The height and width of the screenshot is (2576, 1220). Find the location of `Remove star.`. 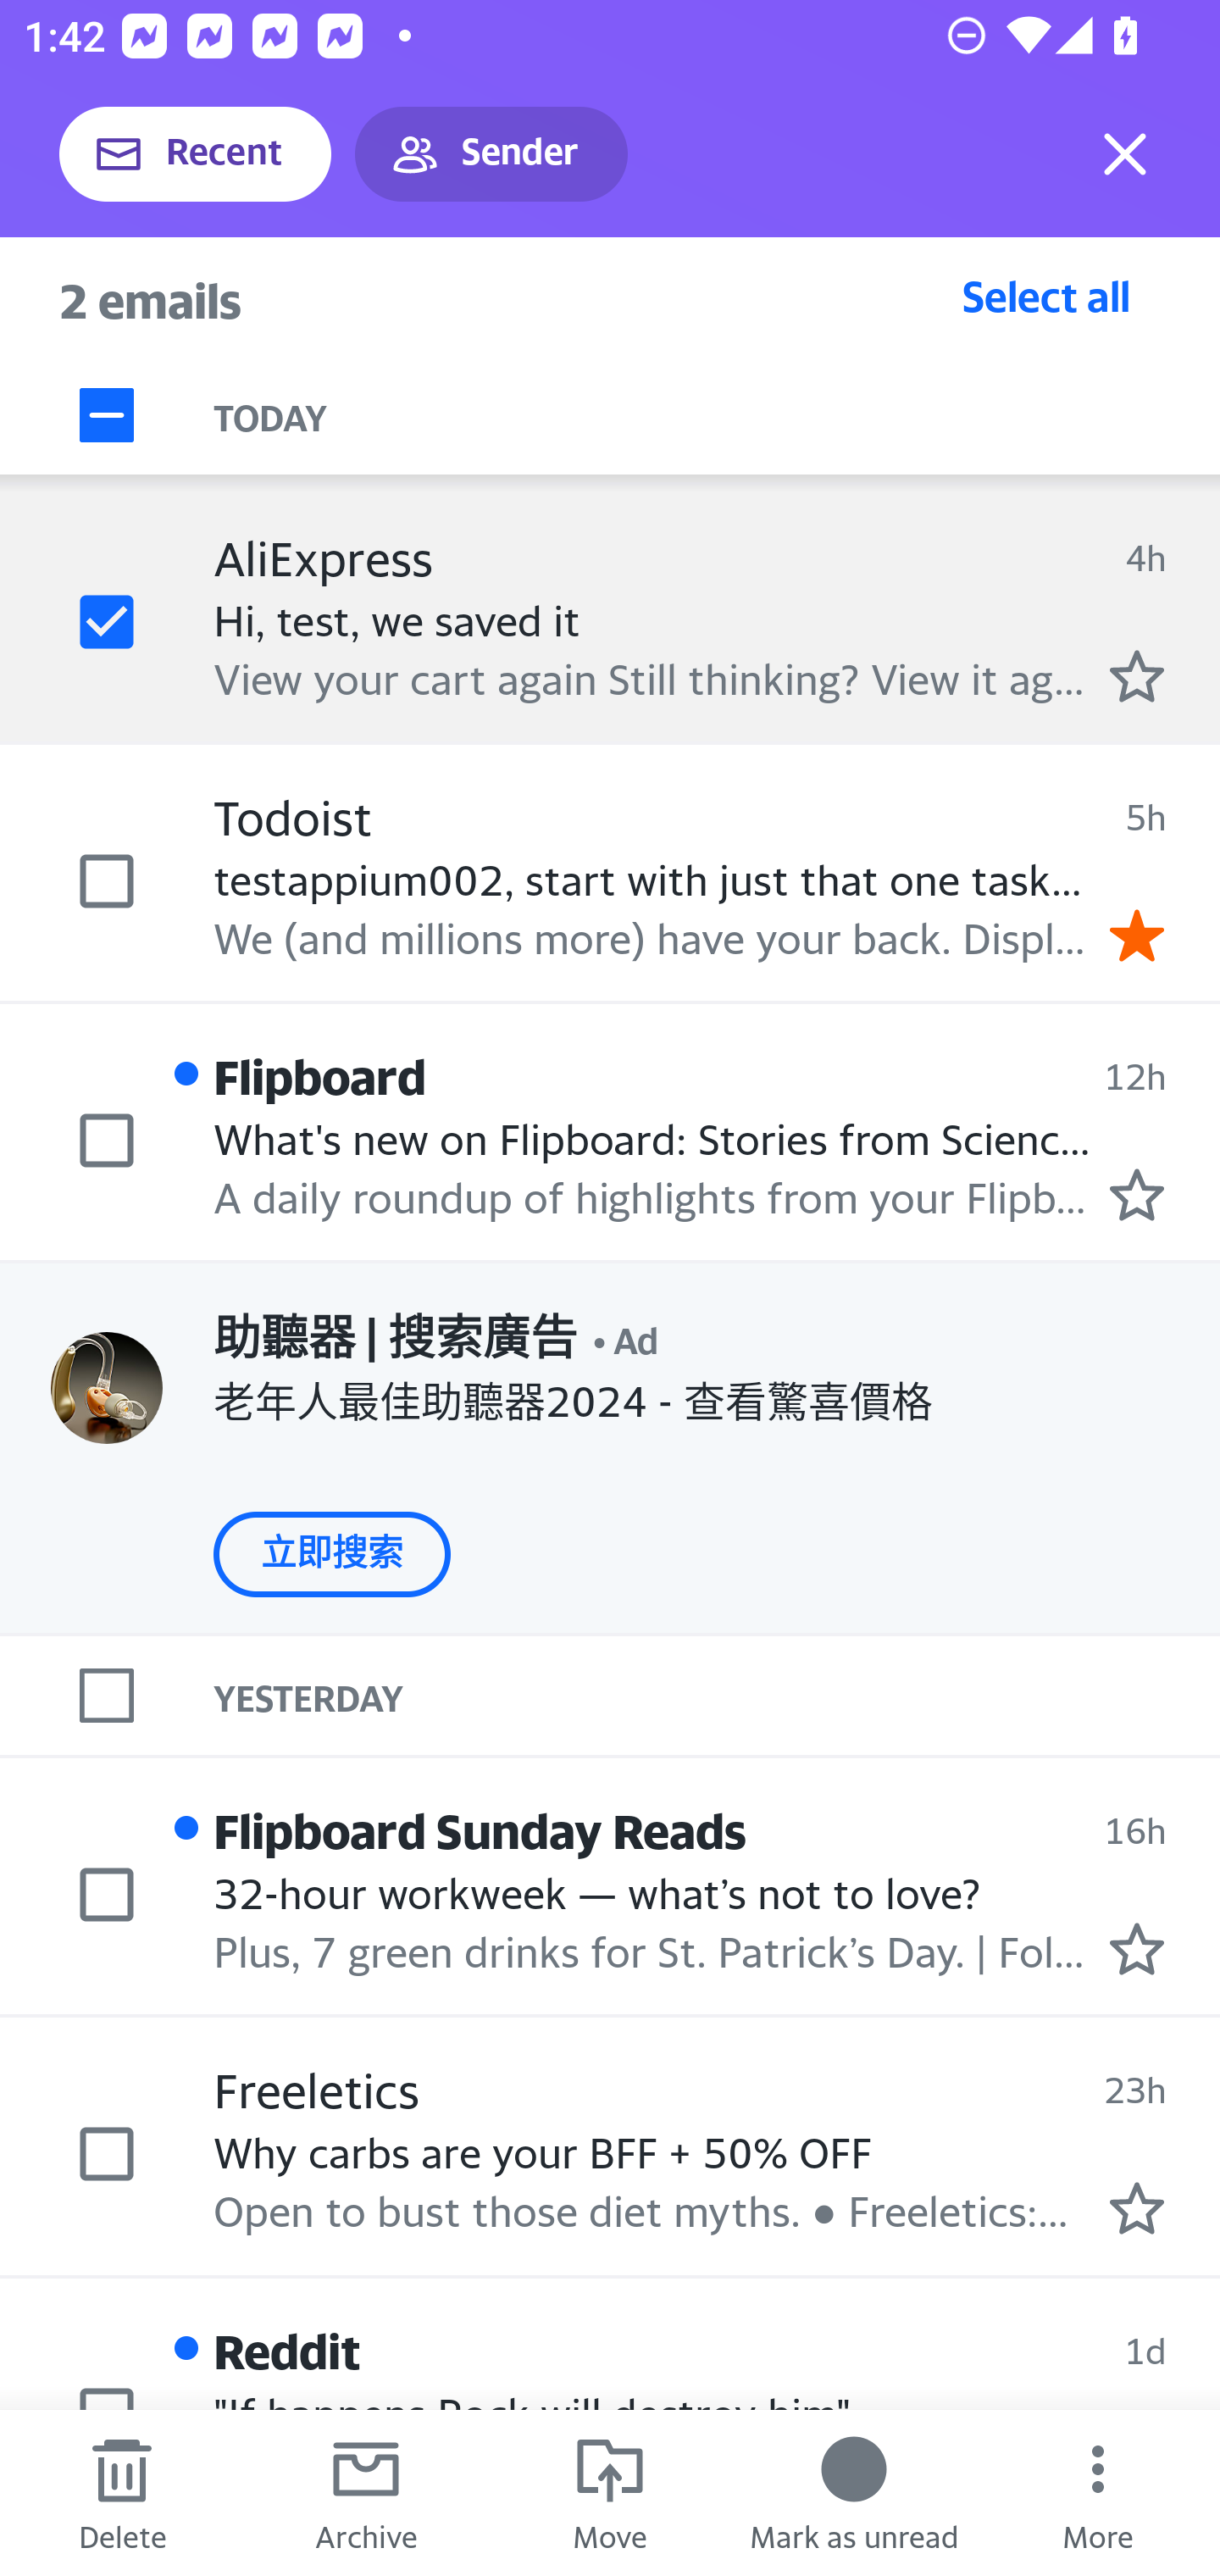

Remove star. is located at coordinates (1137, 936).